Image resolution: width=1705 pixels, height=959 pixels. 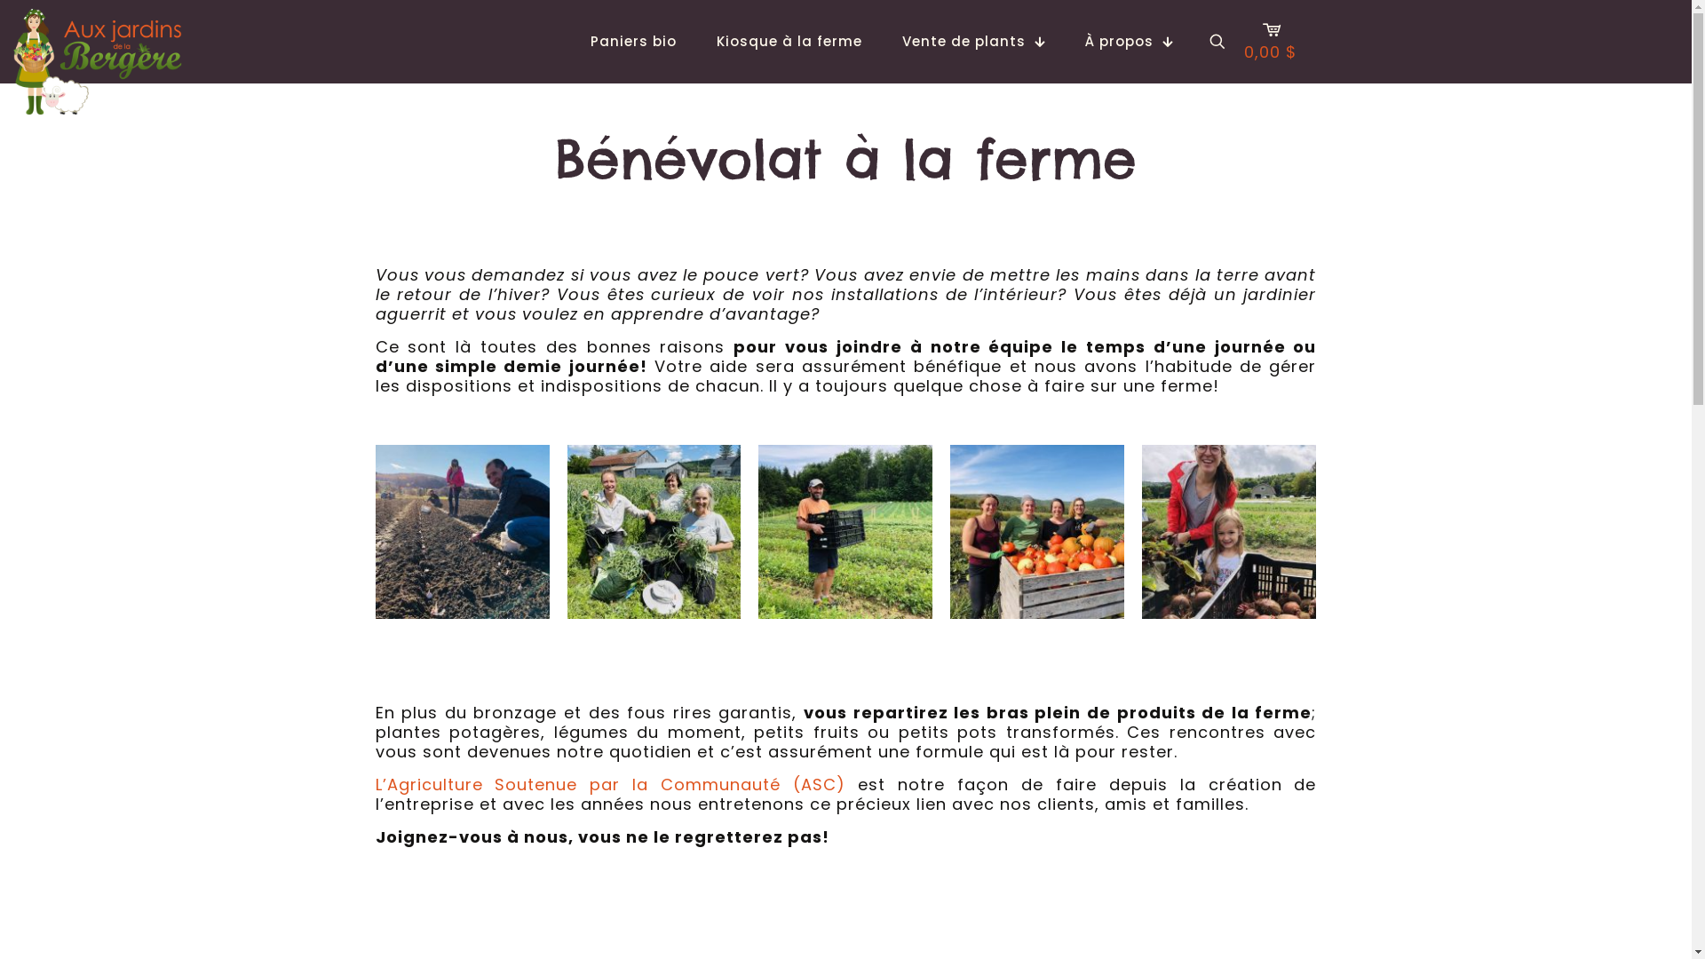 What do you see at coordinates (634, 43) in the screenshot?
I see `Paniers bio` at bounding box center [634, 43].